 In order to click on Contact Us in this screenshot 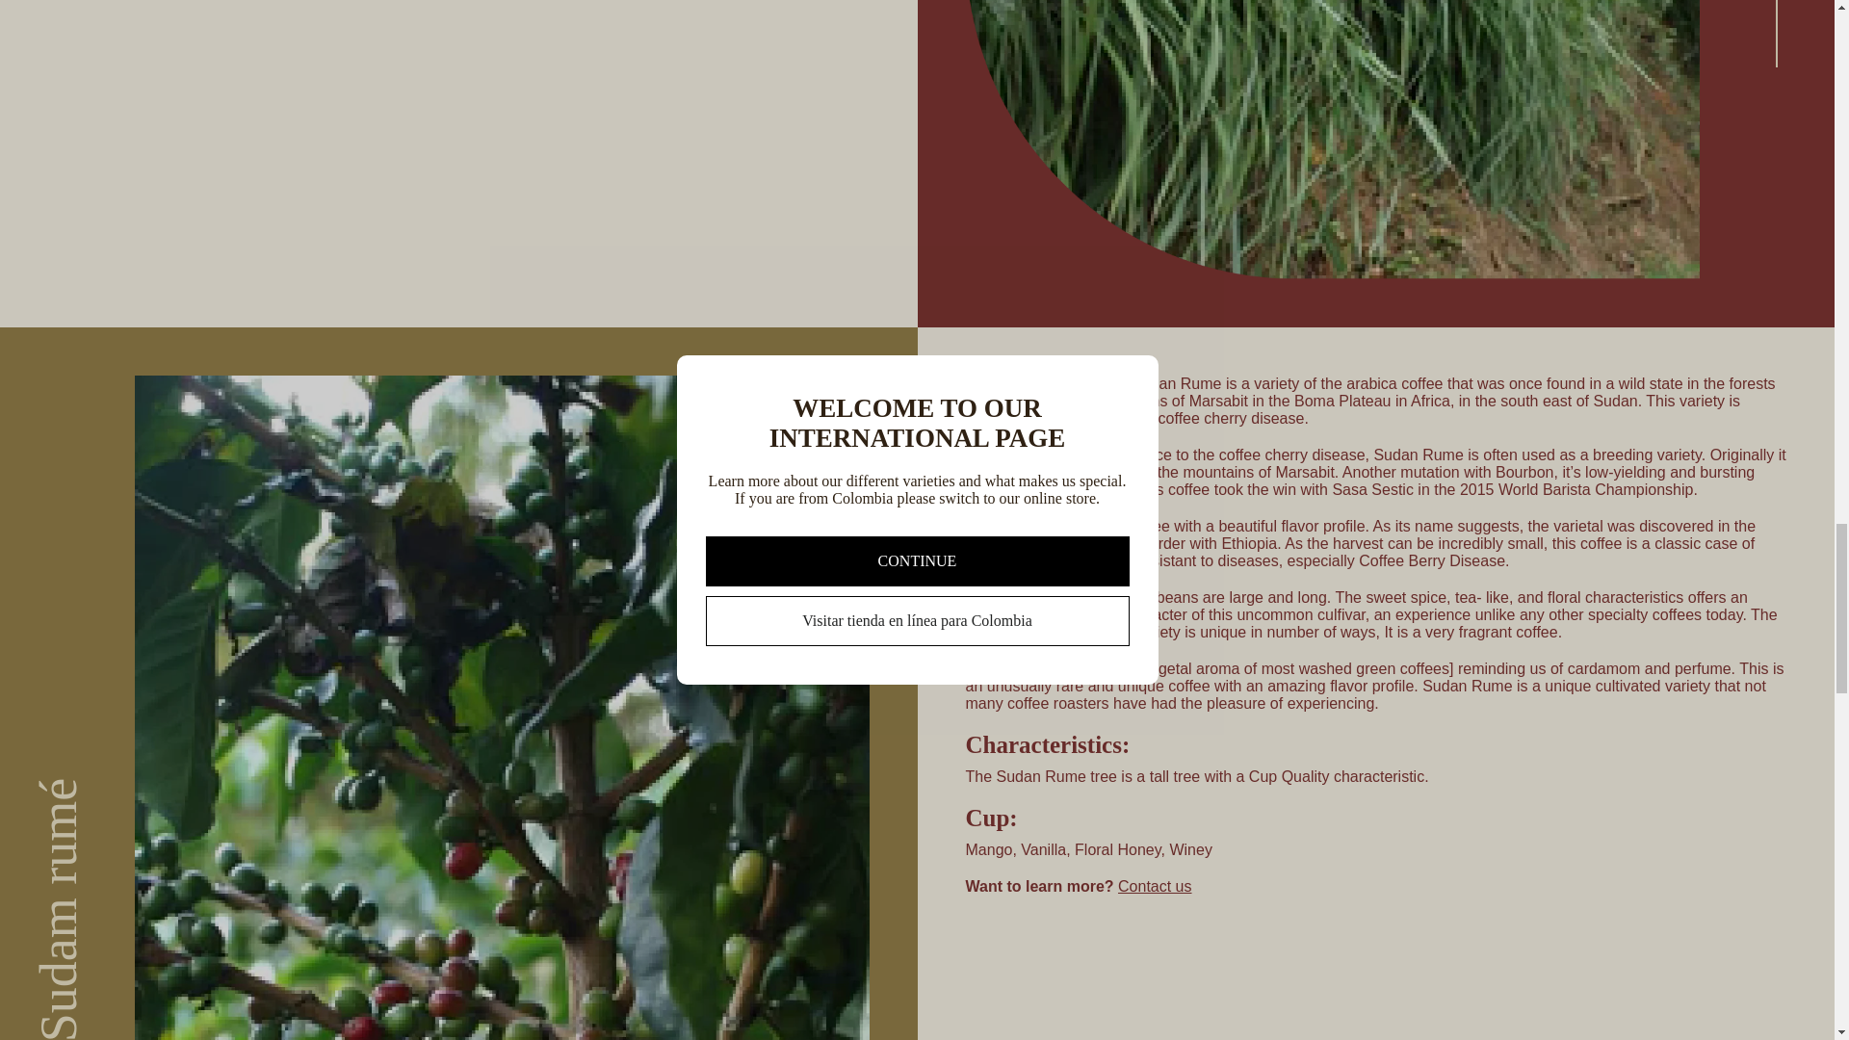, I will do `click(1154, 886)`.